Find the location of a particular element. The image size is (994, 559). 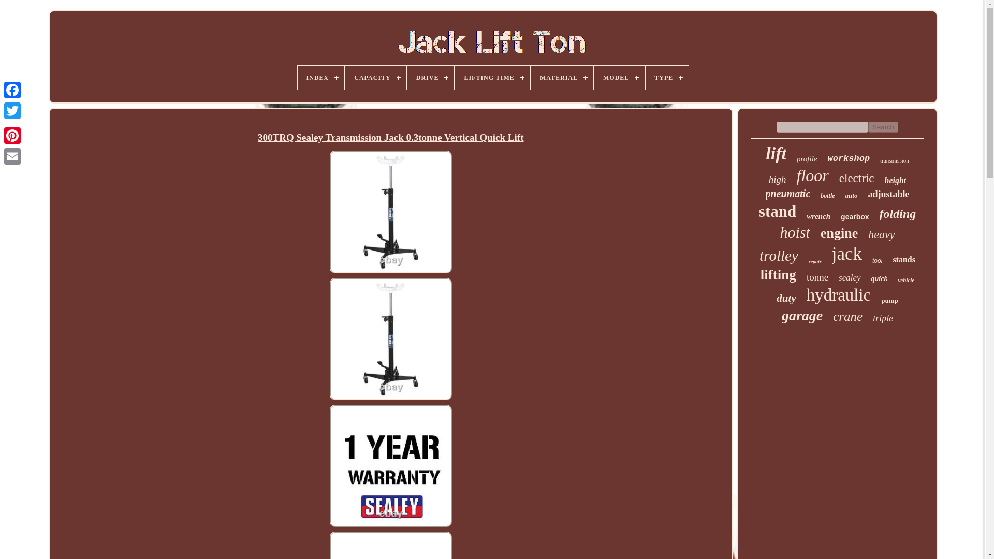

CAPACITY is located at coordinates (375, 78).